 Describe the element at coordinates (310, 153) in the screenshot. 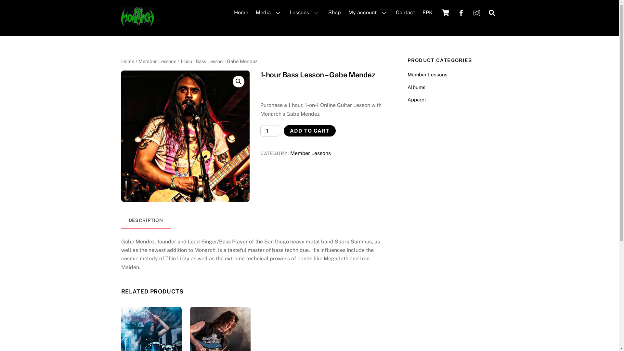

I see `Member Lessons` at that location.